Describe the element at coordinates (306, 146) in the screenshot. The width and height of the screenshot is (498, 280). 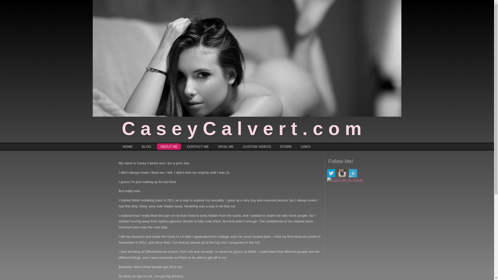
I see `Links` at that location.